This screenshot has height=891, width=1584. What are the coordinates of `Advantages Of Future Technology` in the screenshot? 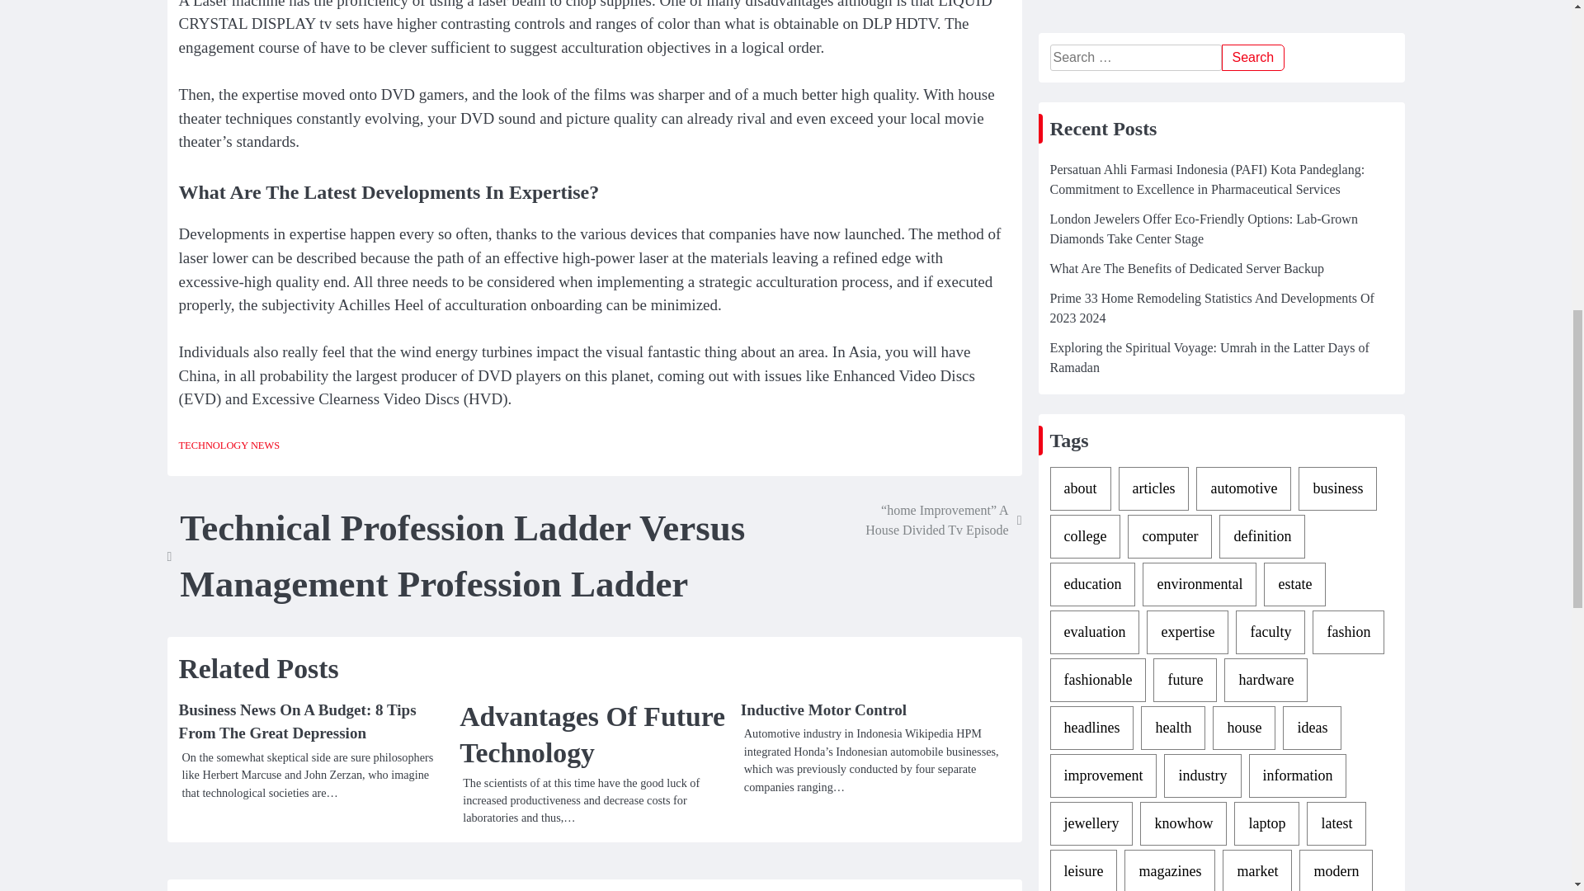 It's located at (594, 734).